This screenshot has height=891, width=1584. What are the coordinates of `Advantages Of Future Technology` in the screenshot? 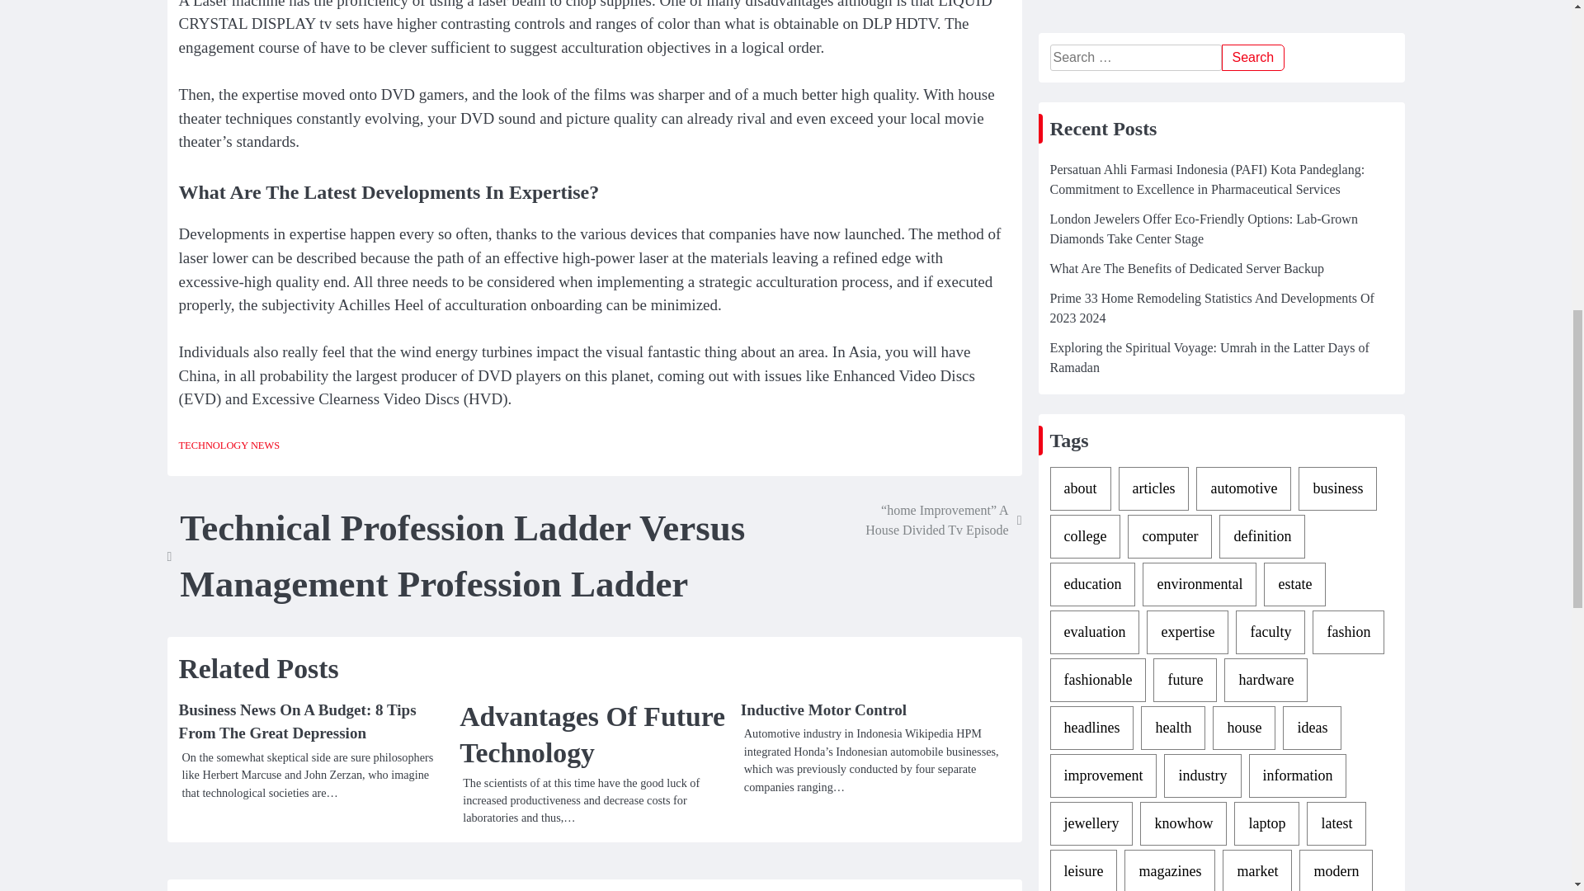 It's located at (594, 734).